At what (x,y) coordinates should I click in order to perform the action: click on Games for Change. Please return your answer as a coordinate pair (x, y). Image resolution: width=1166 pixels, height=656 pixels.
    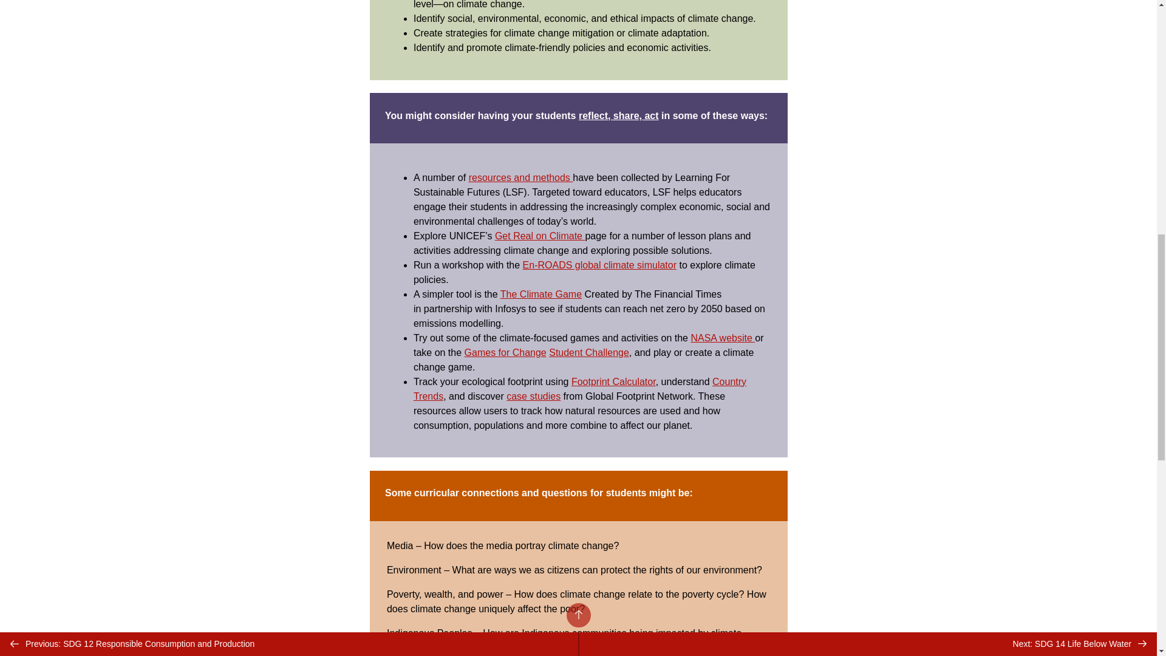
    Looking at the image, I should click on (505, 352).